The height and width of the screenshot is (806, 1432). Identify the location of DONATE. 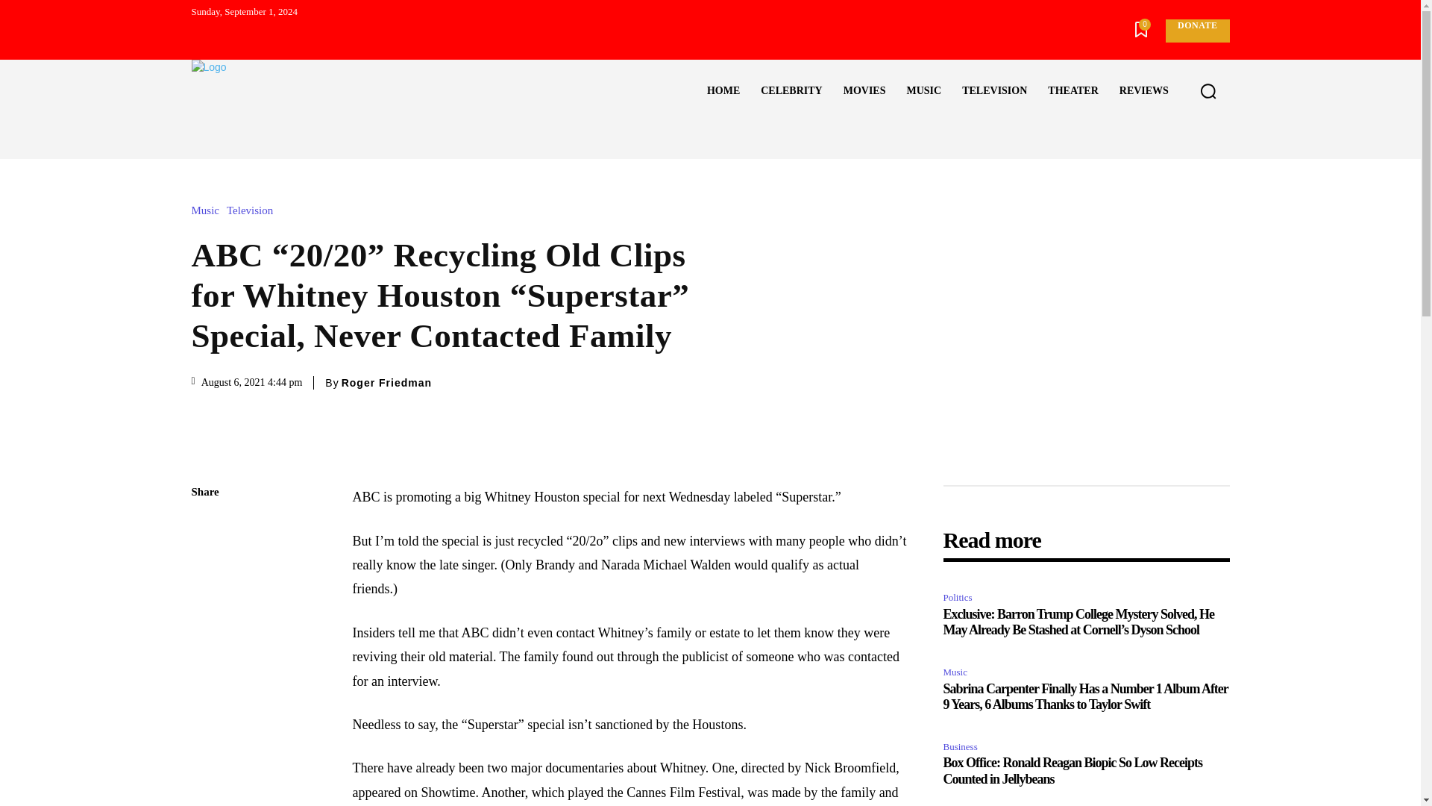
(1196, 31).